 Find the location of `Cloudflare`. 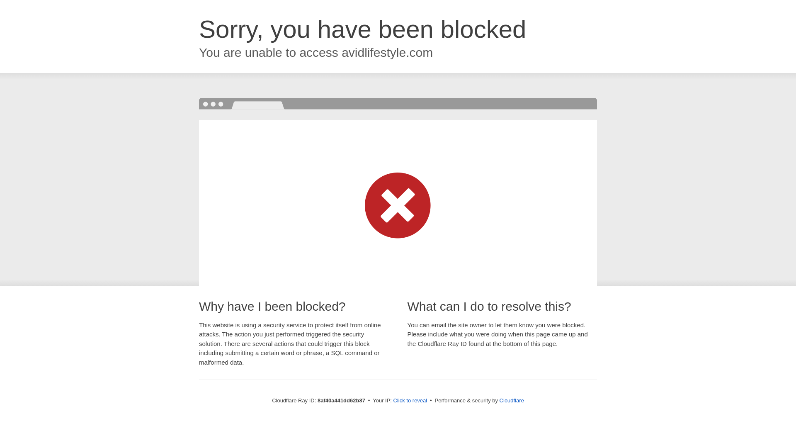

Cloudflare is located at coordinates (512, 400).